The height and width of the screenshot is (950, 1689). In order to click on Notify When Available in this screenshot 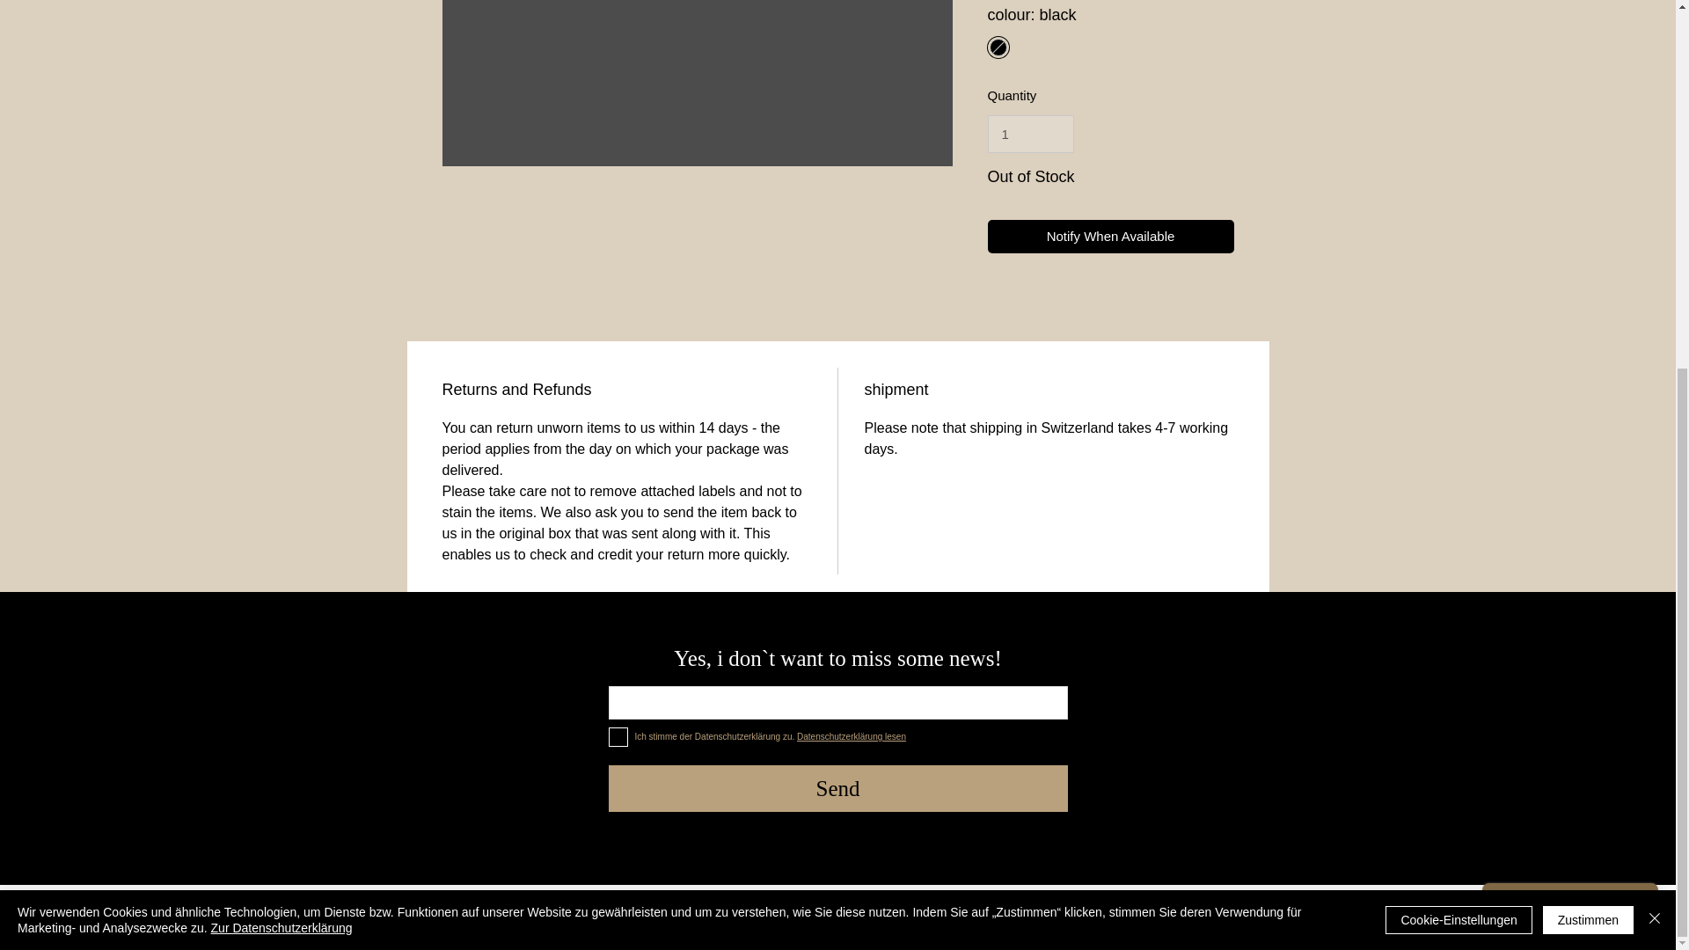, I will do `click(1109, 237)`.